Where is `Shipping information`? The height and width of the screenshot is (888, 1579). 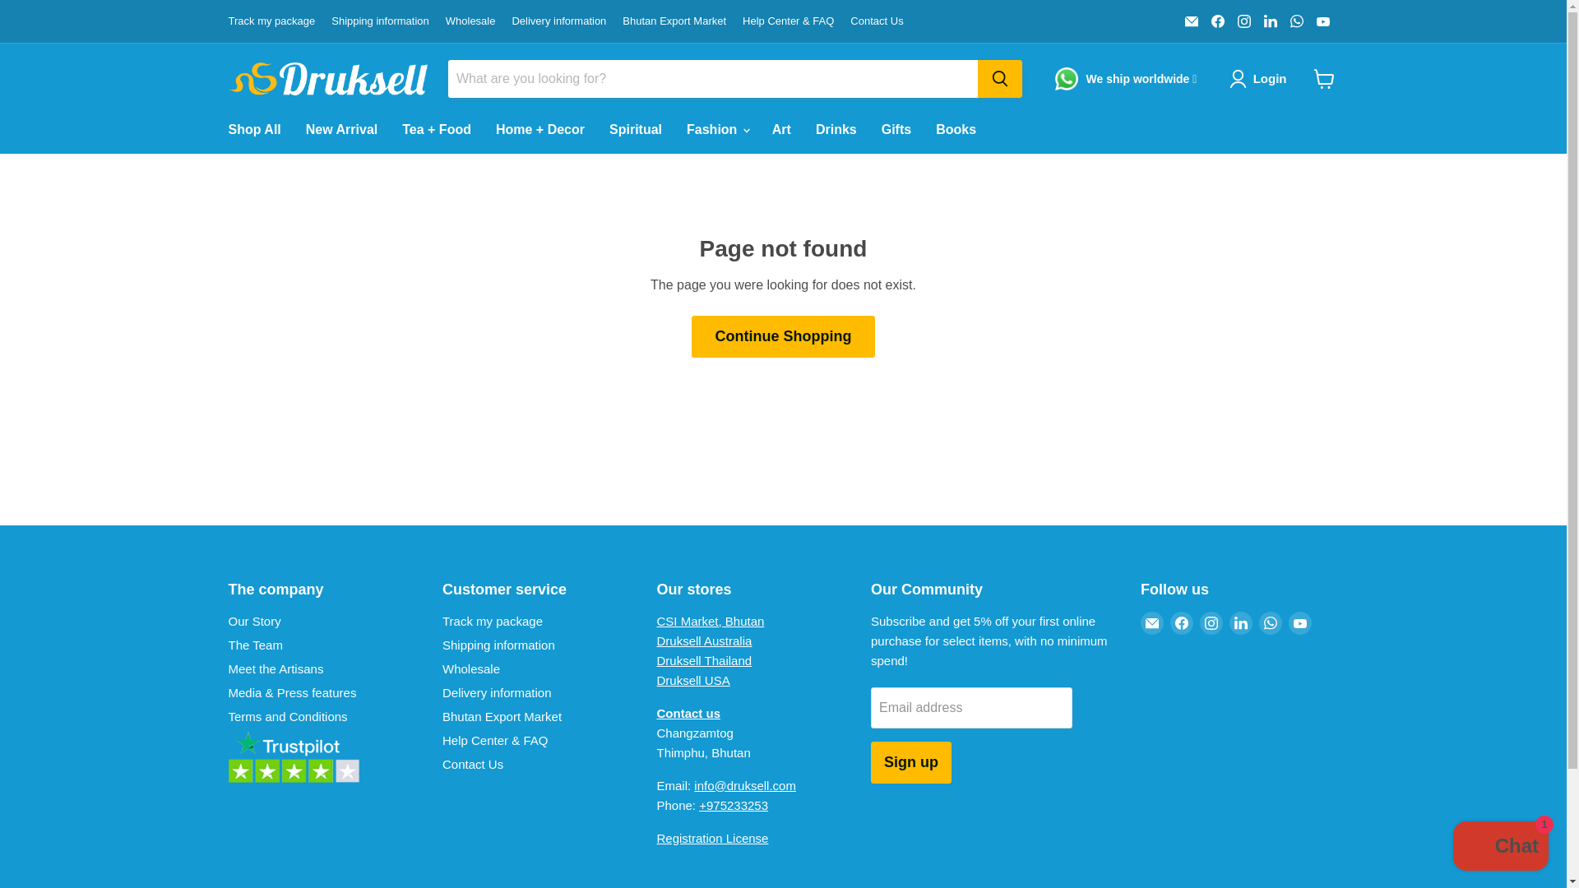 Shipping information is located at coordinates (380, 21).